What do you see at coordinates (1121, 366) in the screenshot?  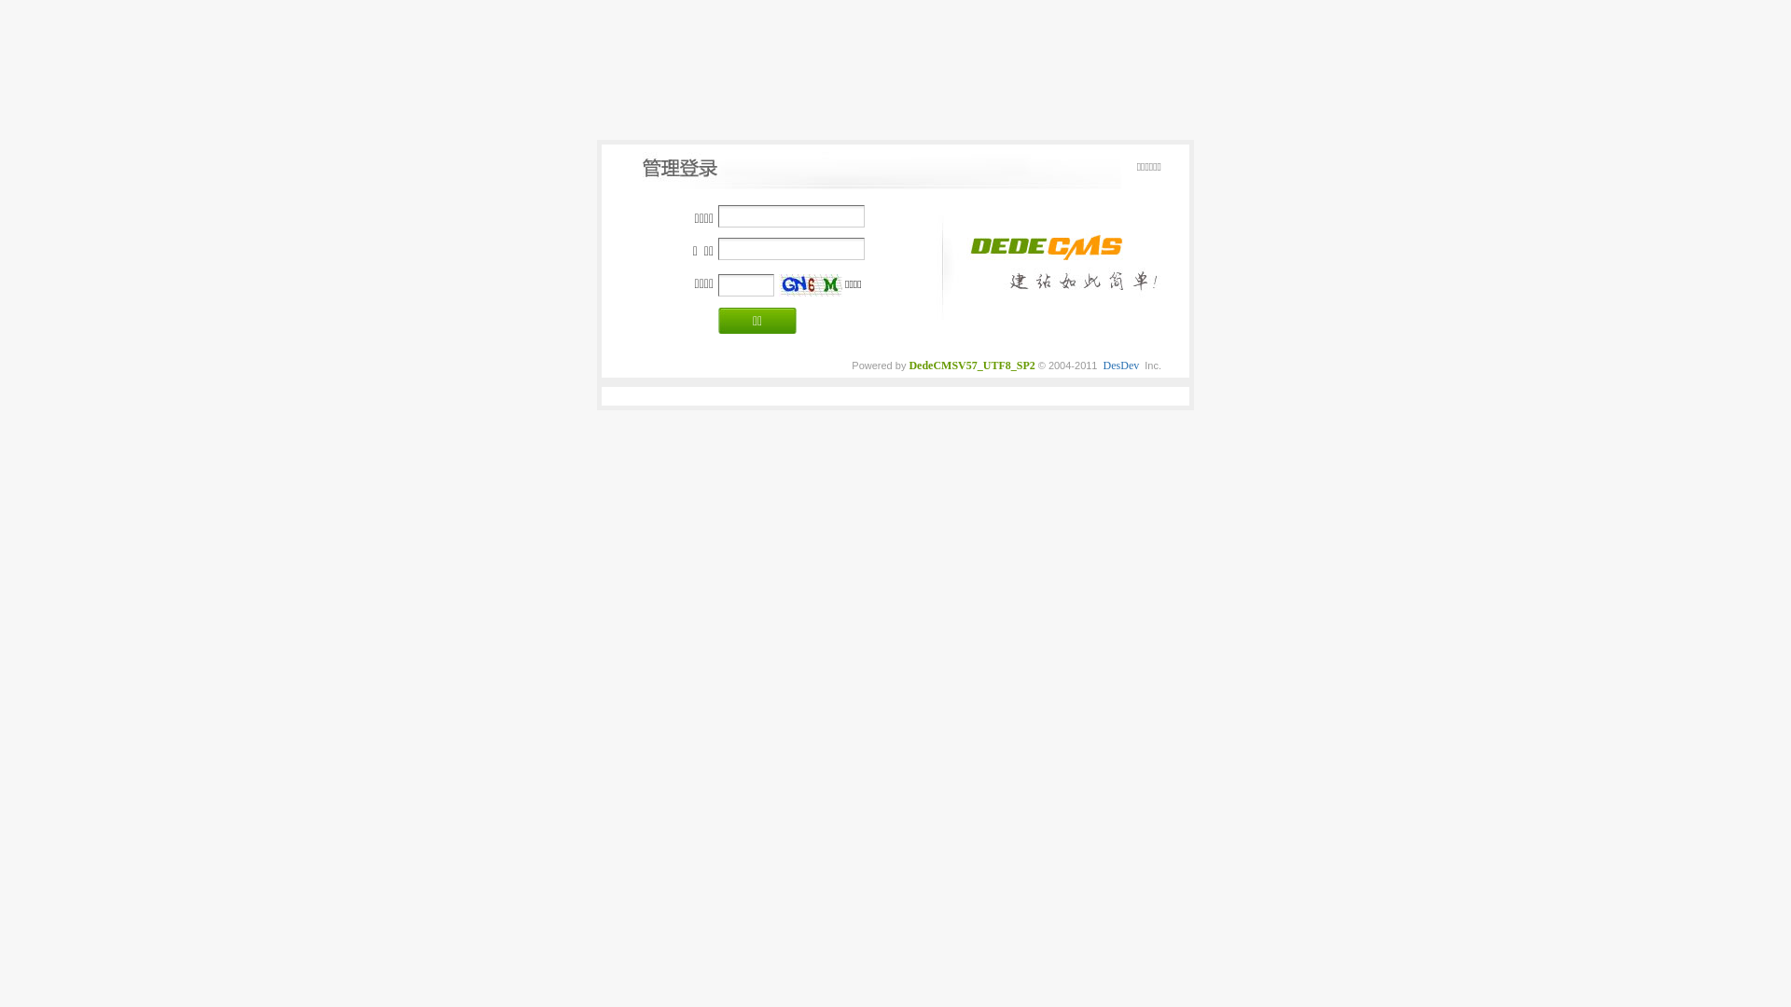 I see `DesDev` at bounding box center [1121, 366].